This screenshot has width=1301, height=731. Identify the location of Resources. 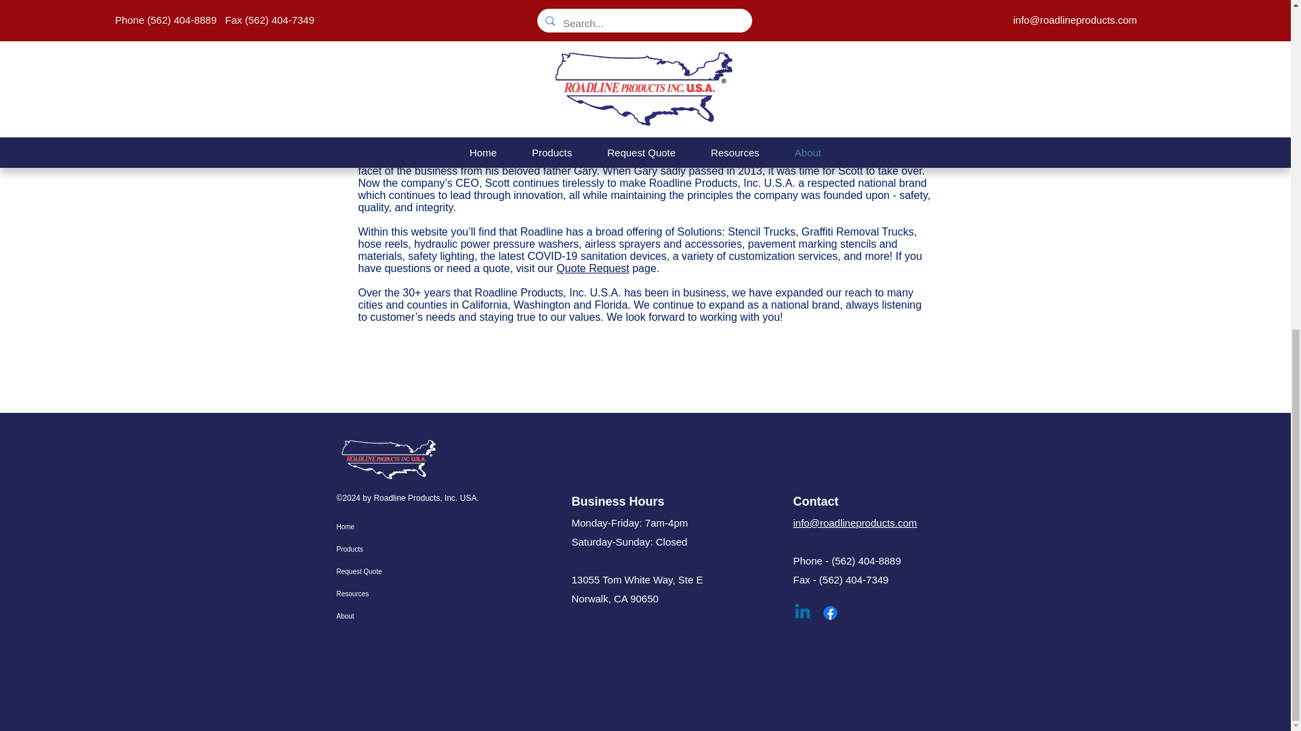
(384, 593).